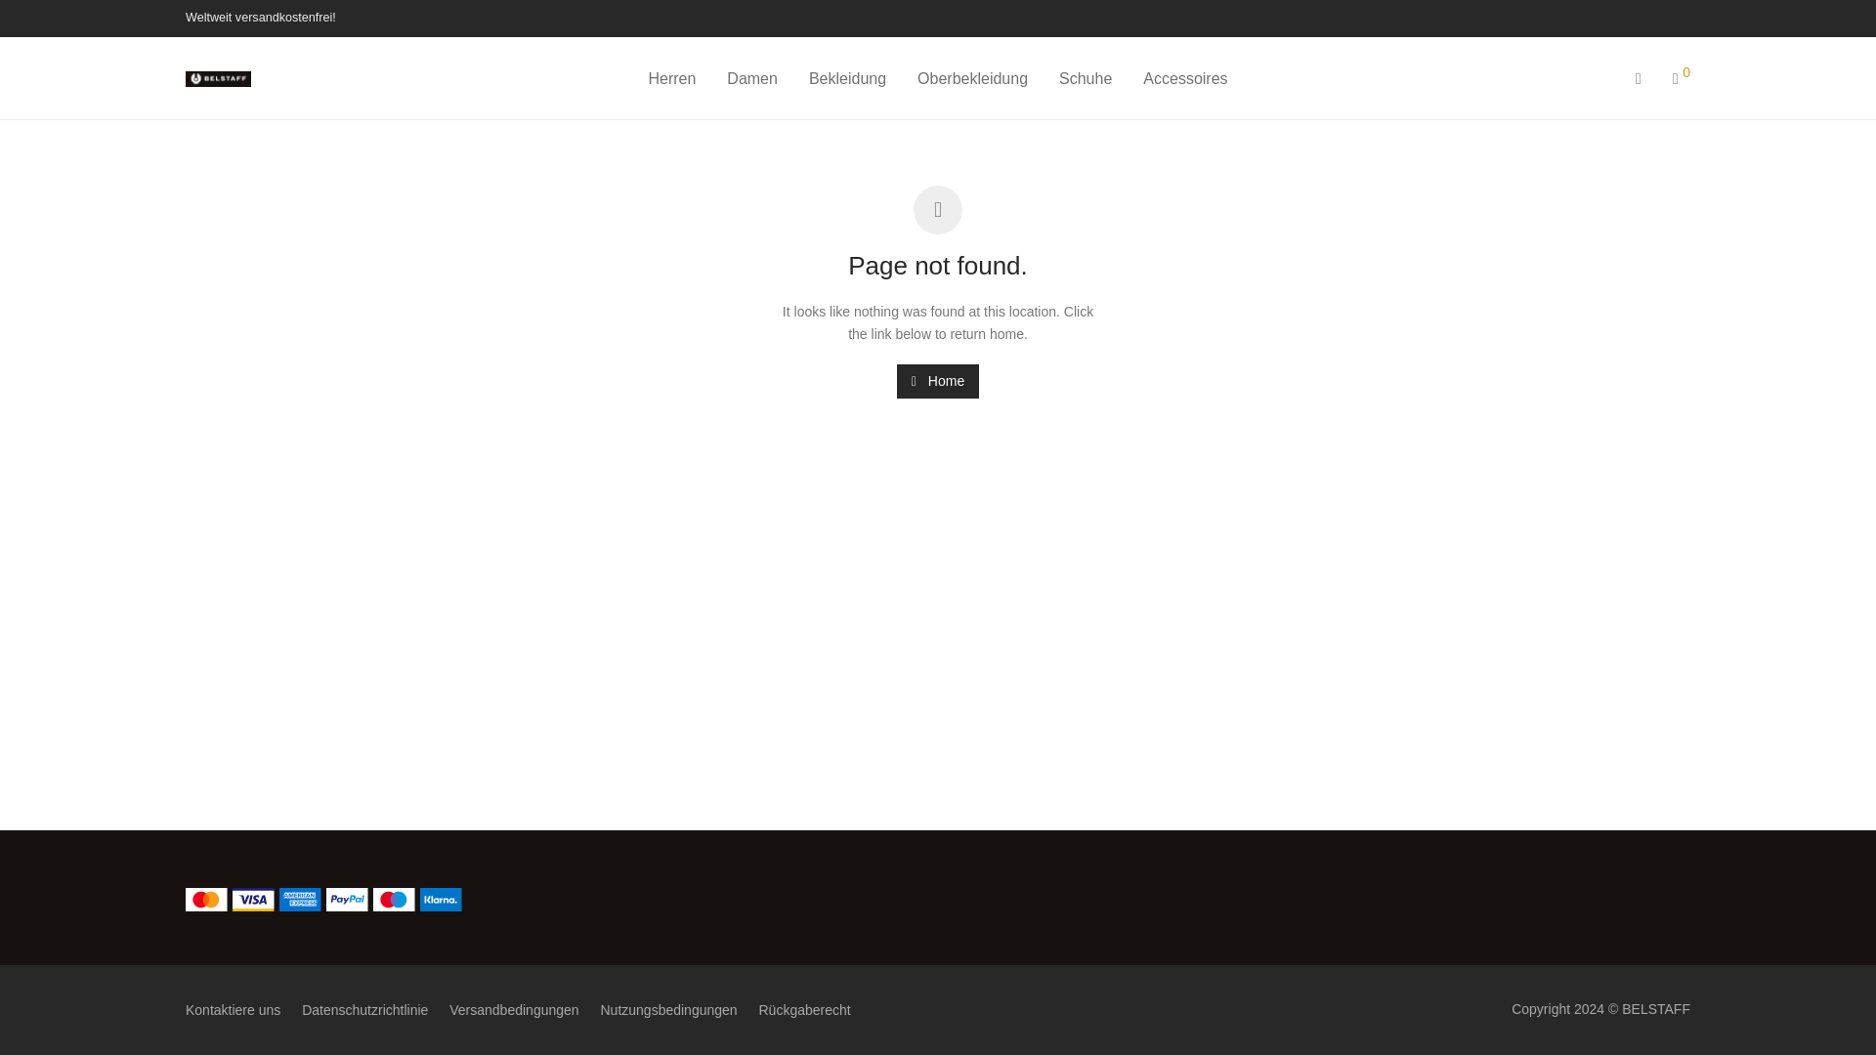 The image size is (1876, 1055). Describe the element at coordinates (671, 78) in the screenshot. I see `Herren` at that location.